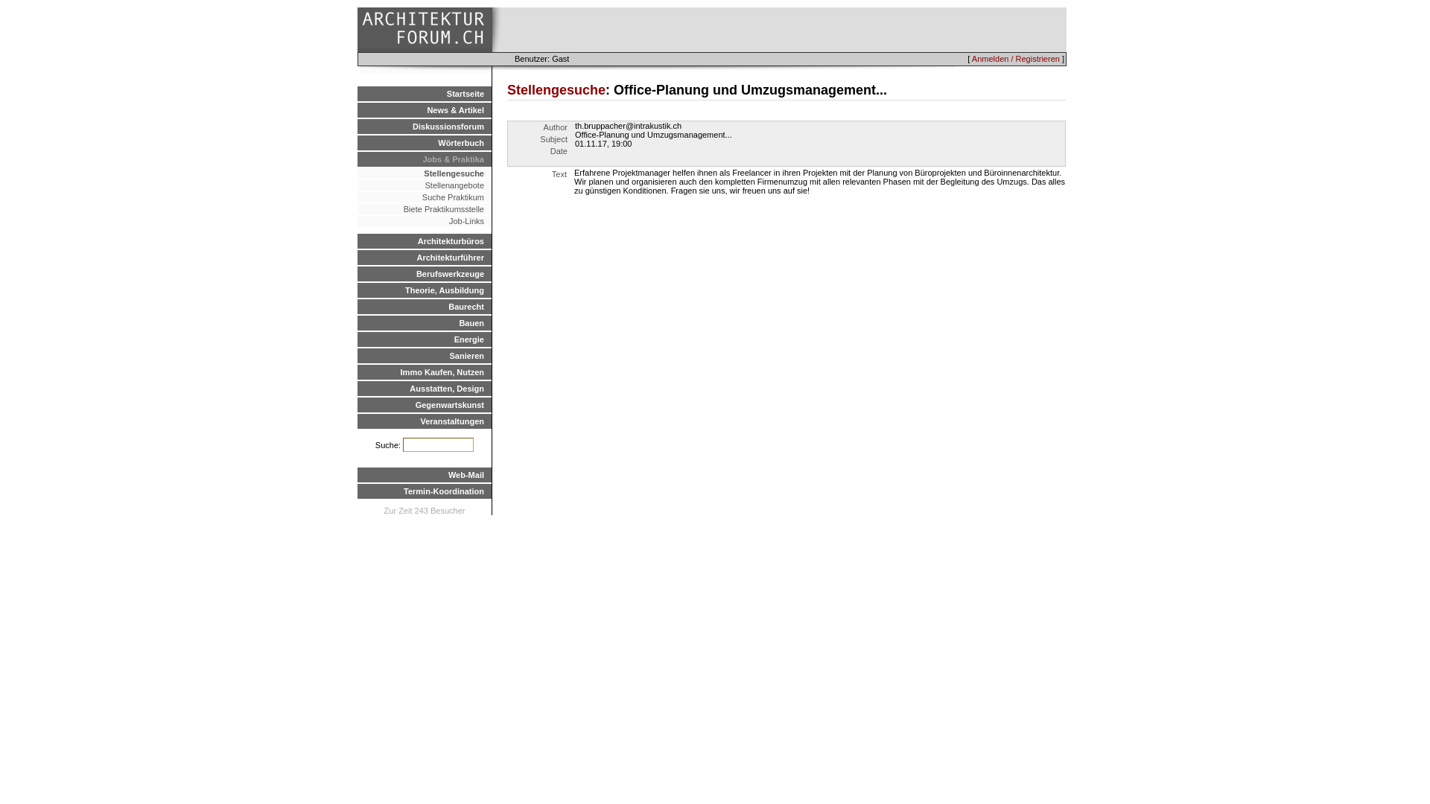 The image size is (1430, 804). What do you see at coordinates (425, 173) in the screenshot?
I see `Stellengesuche` at bounding box center [425, 173].